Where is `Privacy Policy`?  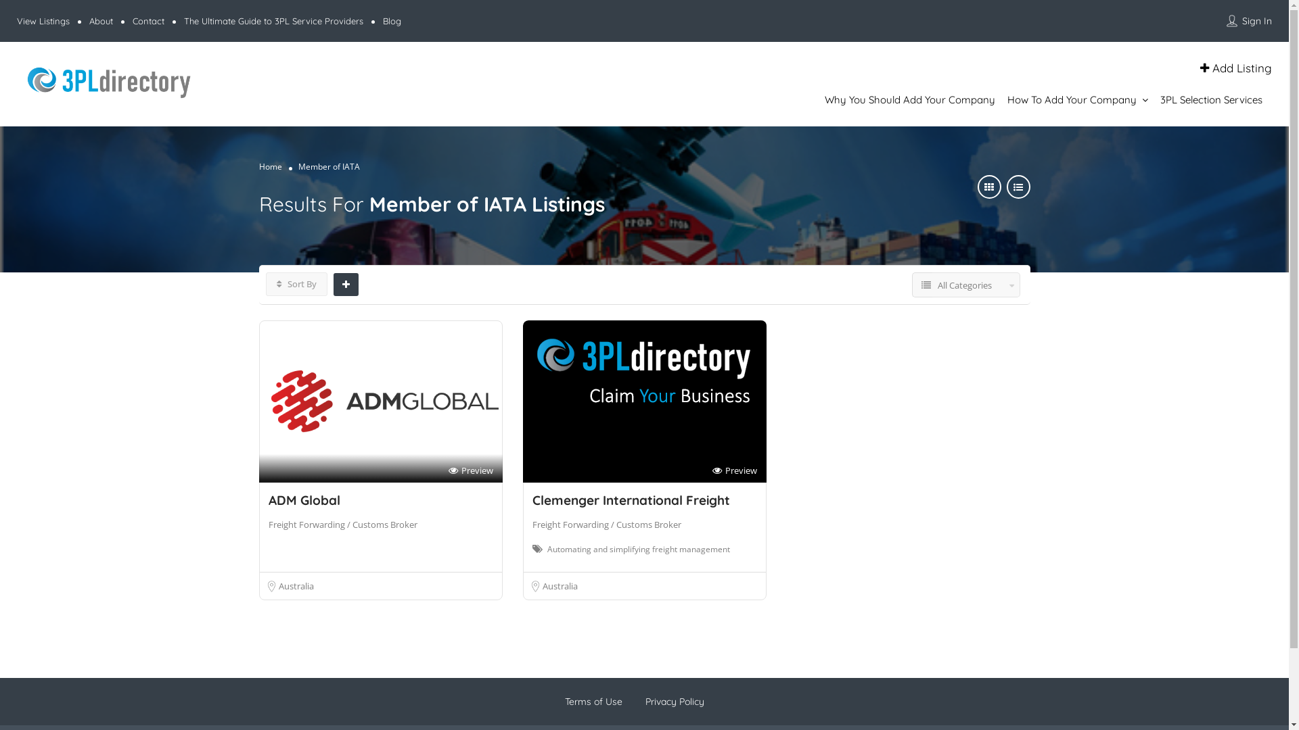
Privacy Policy is located at coordinates (675, 702).